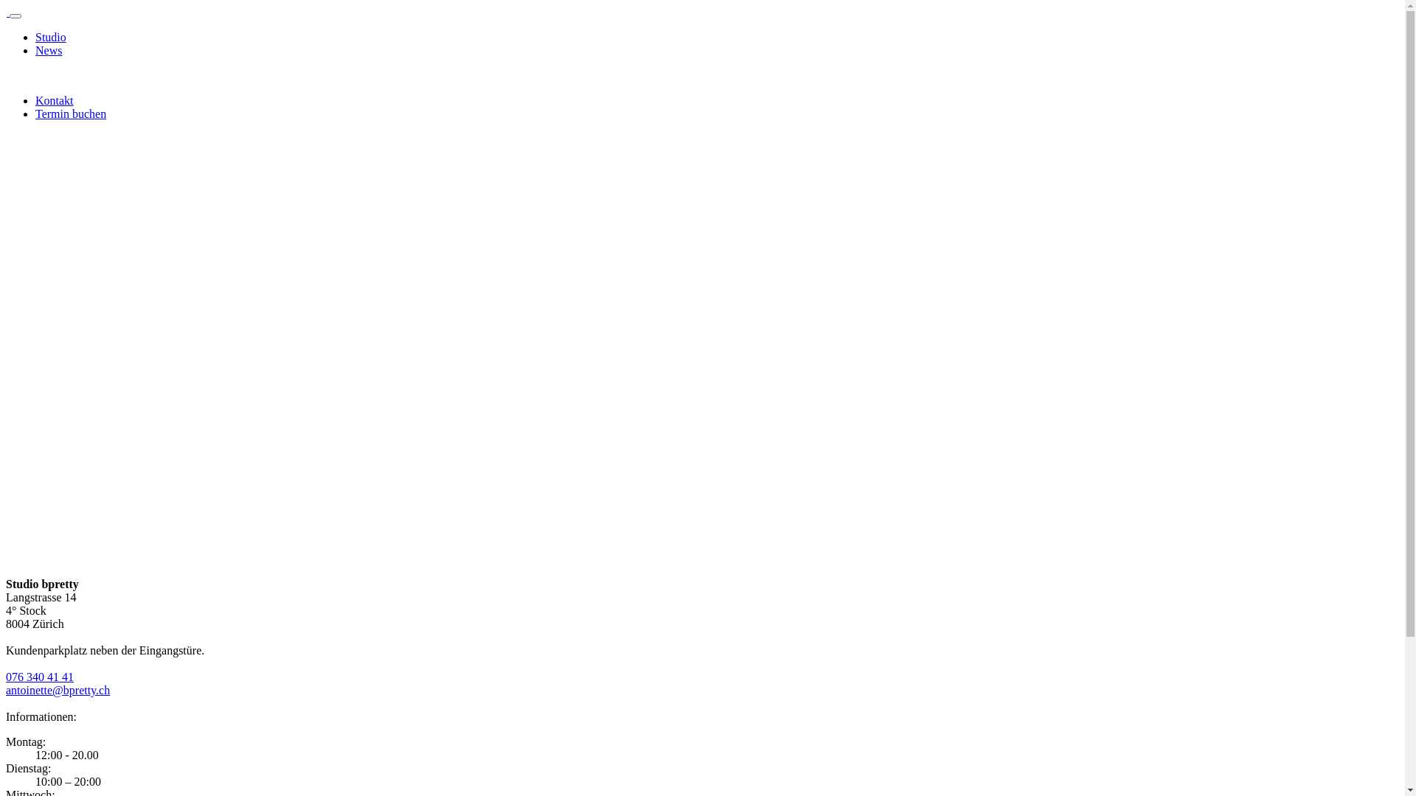  What do you see at coordinates (58, 690) in the screenshot?
I see `antoinette@bpretty.ch` at bounding box center [58, 690].